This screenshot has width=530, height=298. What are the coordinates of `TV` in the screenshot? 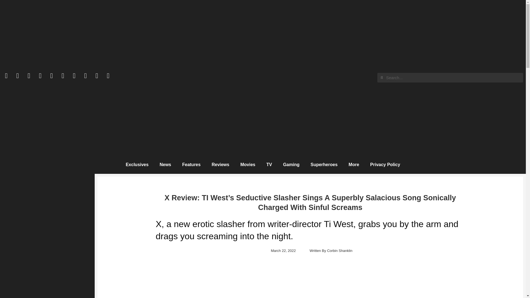 It's located at (269, 164).